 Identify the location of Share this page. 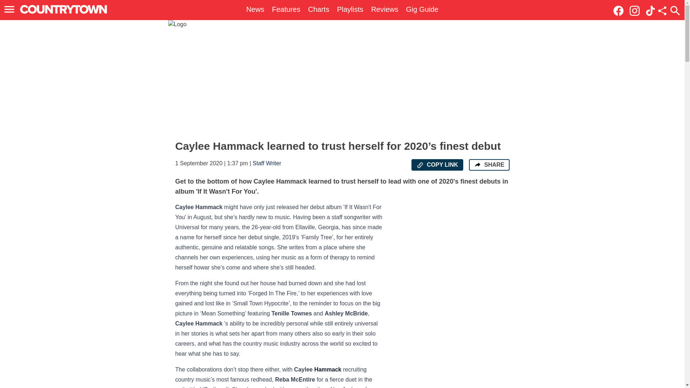
(662, 11).